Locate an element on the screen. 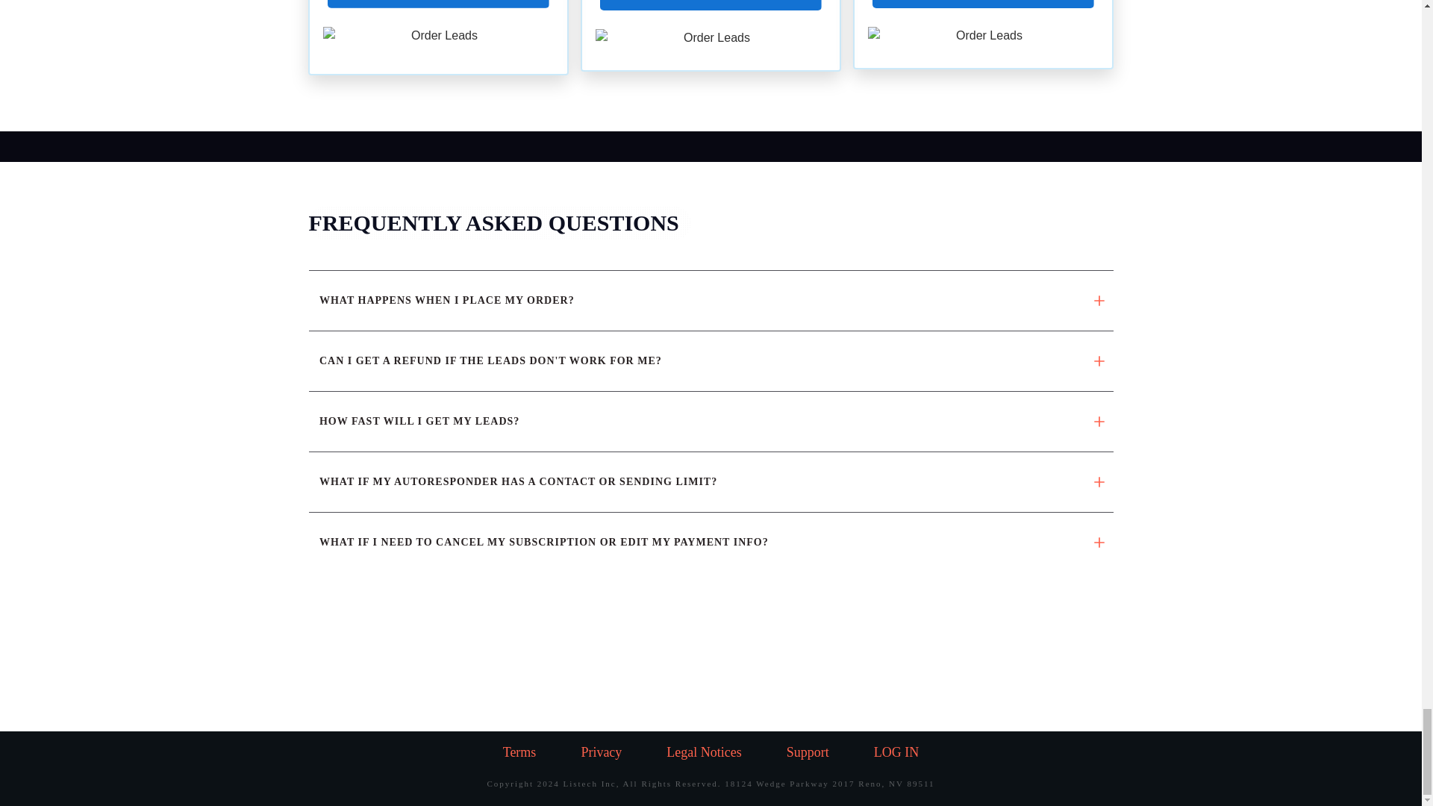  LOG IN is located at coordinates (897, 752).